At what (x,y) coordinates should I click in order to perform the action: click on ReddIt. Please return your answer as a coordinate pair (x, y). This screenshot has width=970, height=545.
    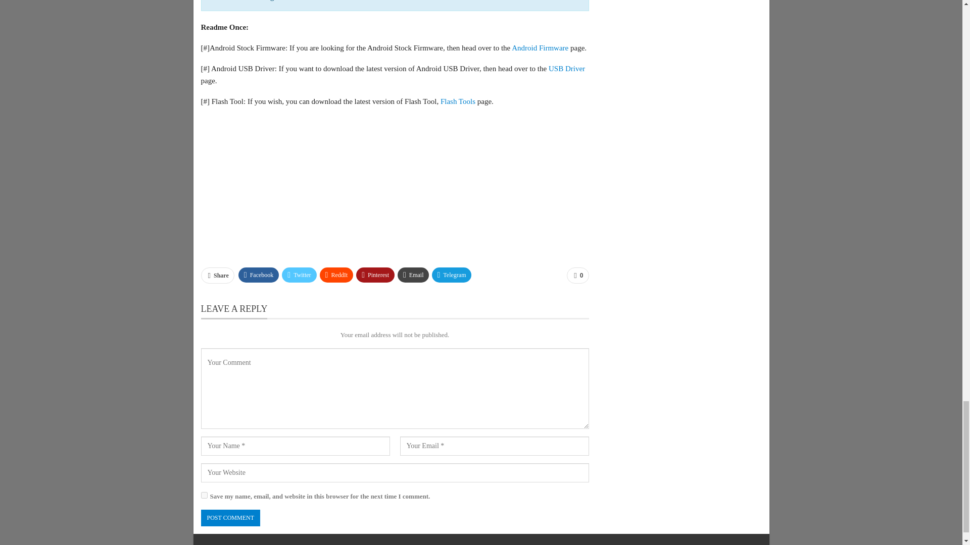
    Looking at the image, I should click on (336, 275).